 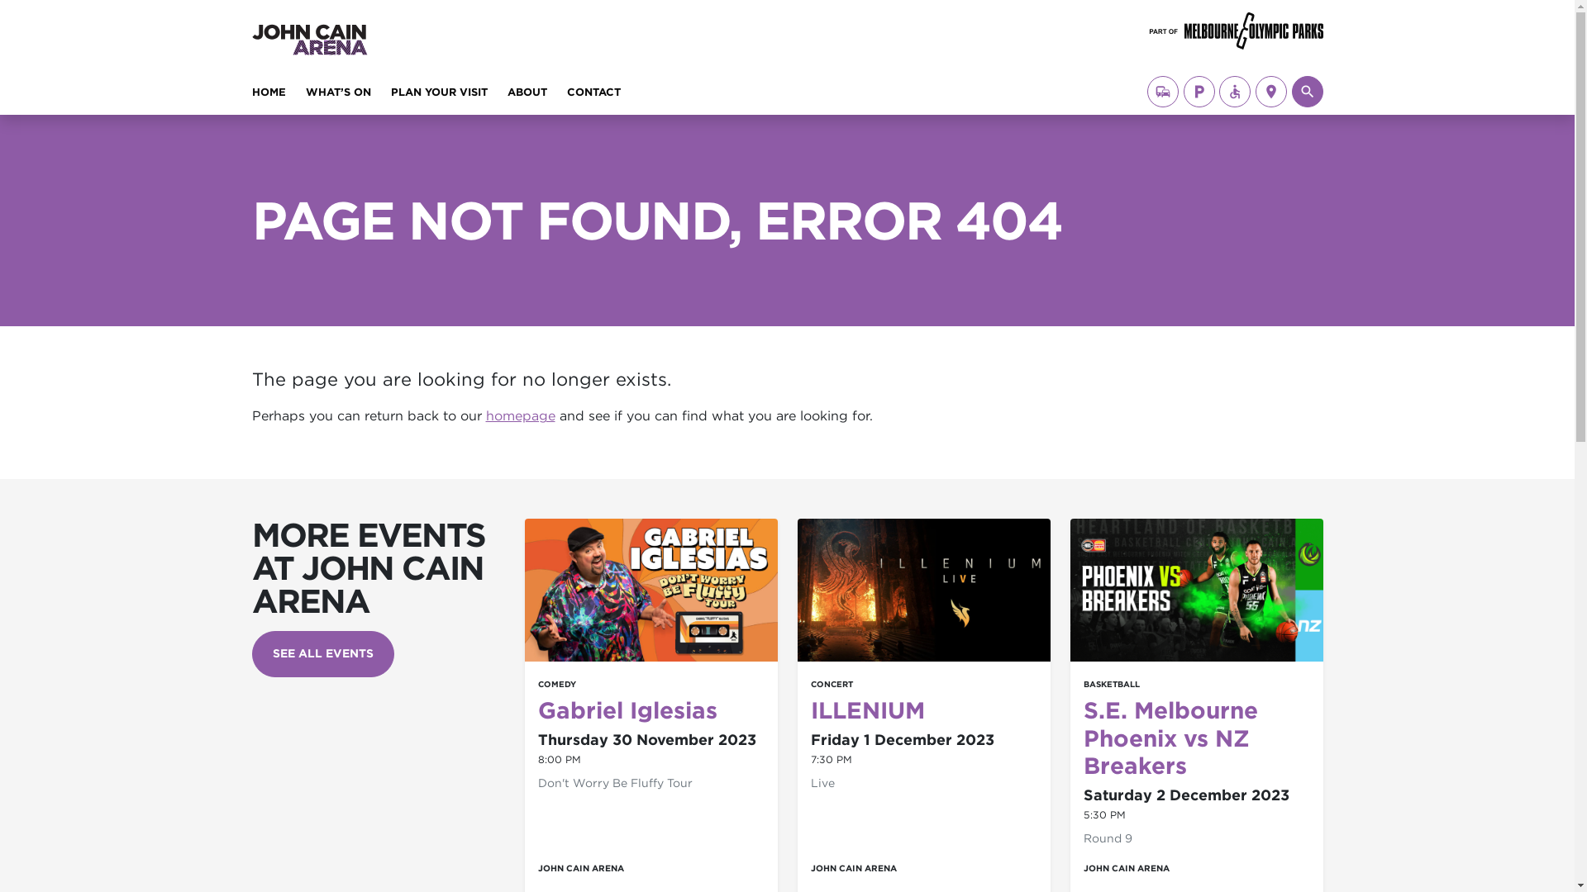 What do you see at coordinates (268, 96) in the screenshot?
I see `HOME` at bounding box center [268, 96].